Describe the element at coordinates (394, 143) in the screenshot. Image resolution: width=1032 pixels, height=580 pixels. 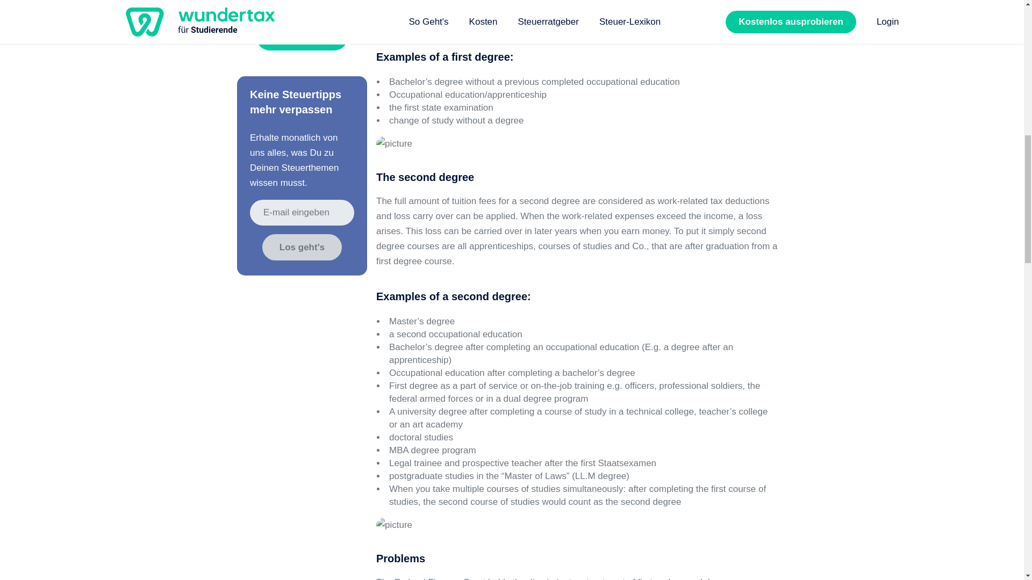
I see `picture` at that location.